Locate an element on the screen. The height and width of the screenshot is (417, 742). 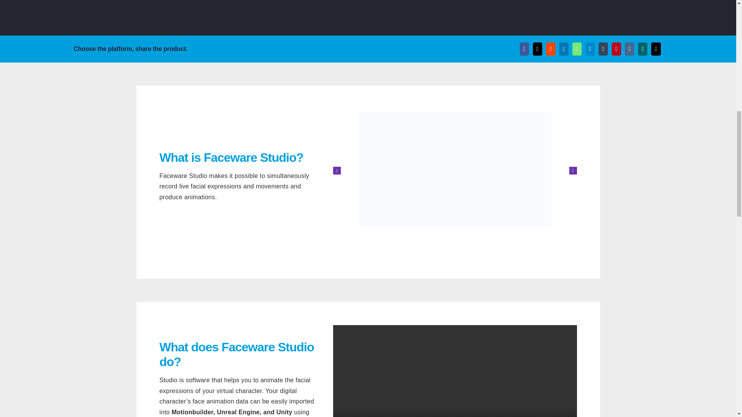
Tumblr is located at coordinates (603, 49).